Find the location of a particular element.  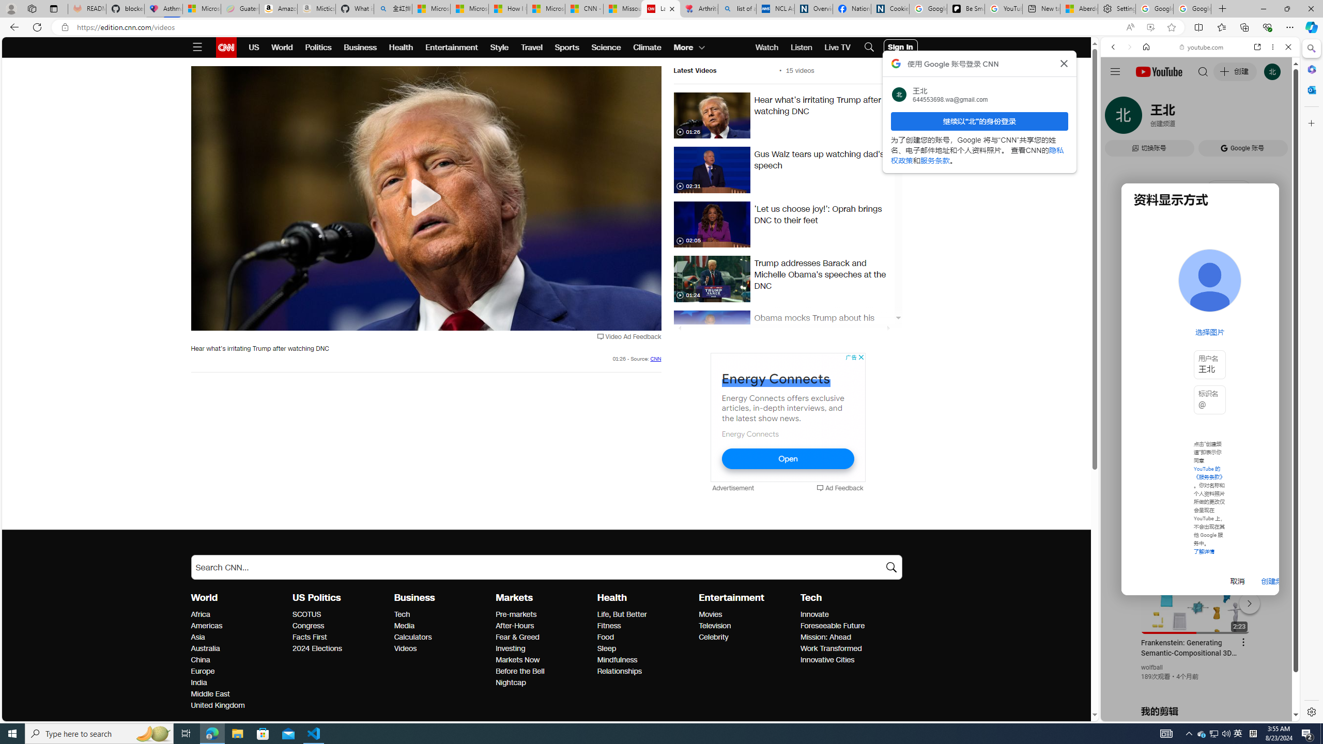

US is located at coordinates (254, 48).